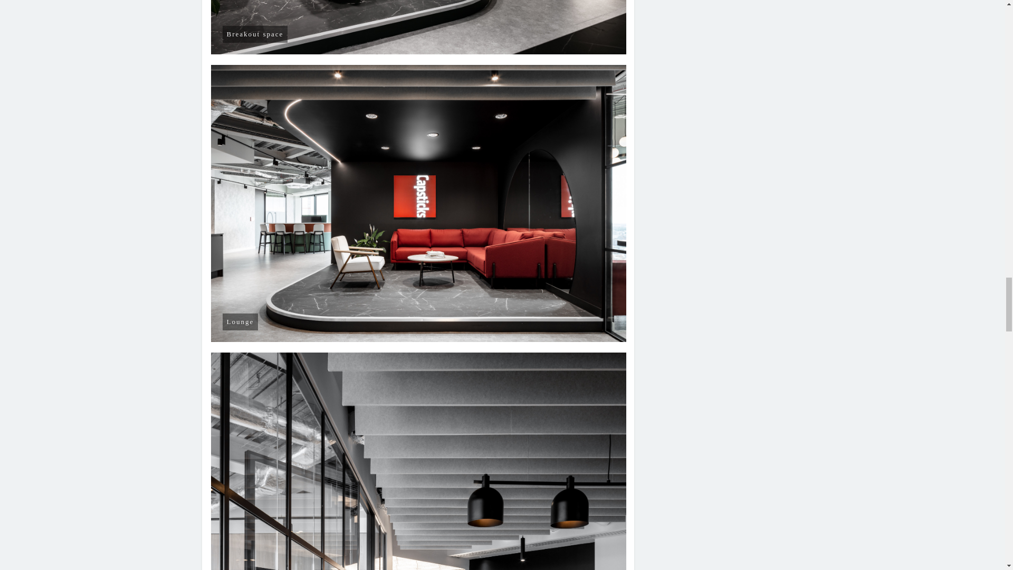  I want to click on Breakout space, so click(419, 27).